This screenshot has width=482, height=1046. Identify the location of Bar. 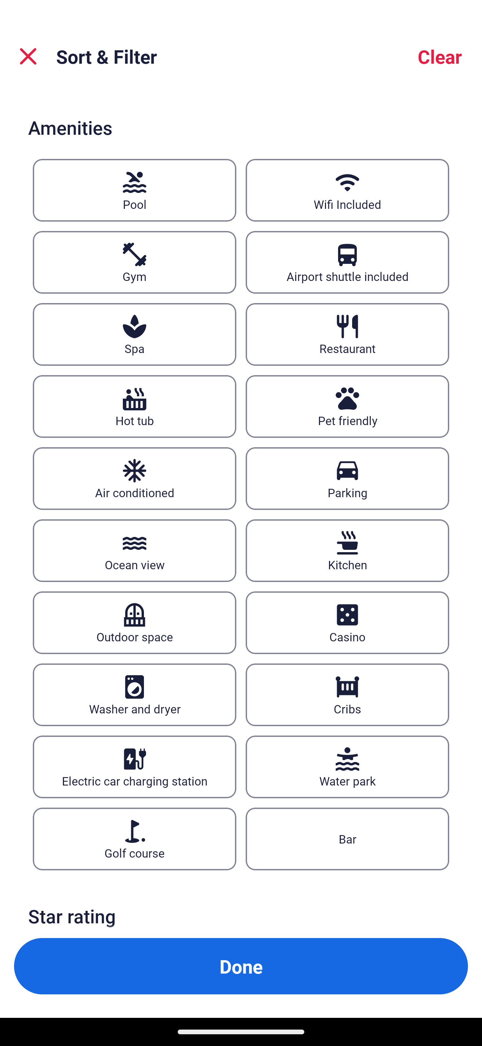
(347, 839).